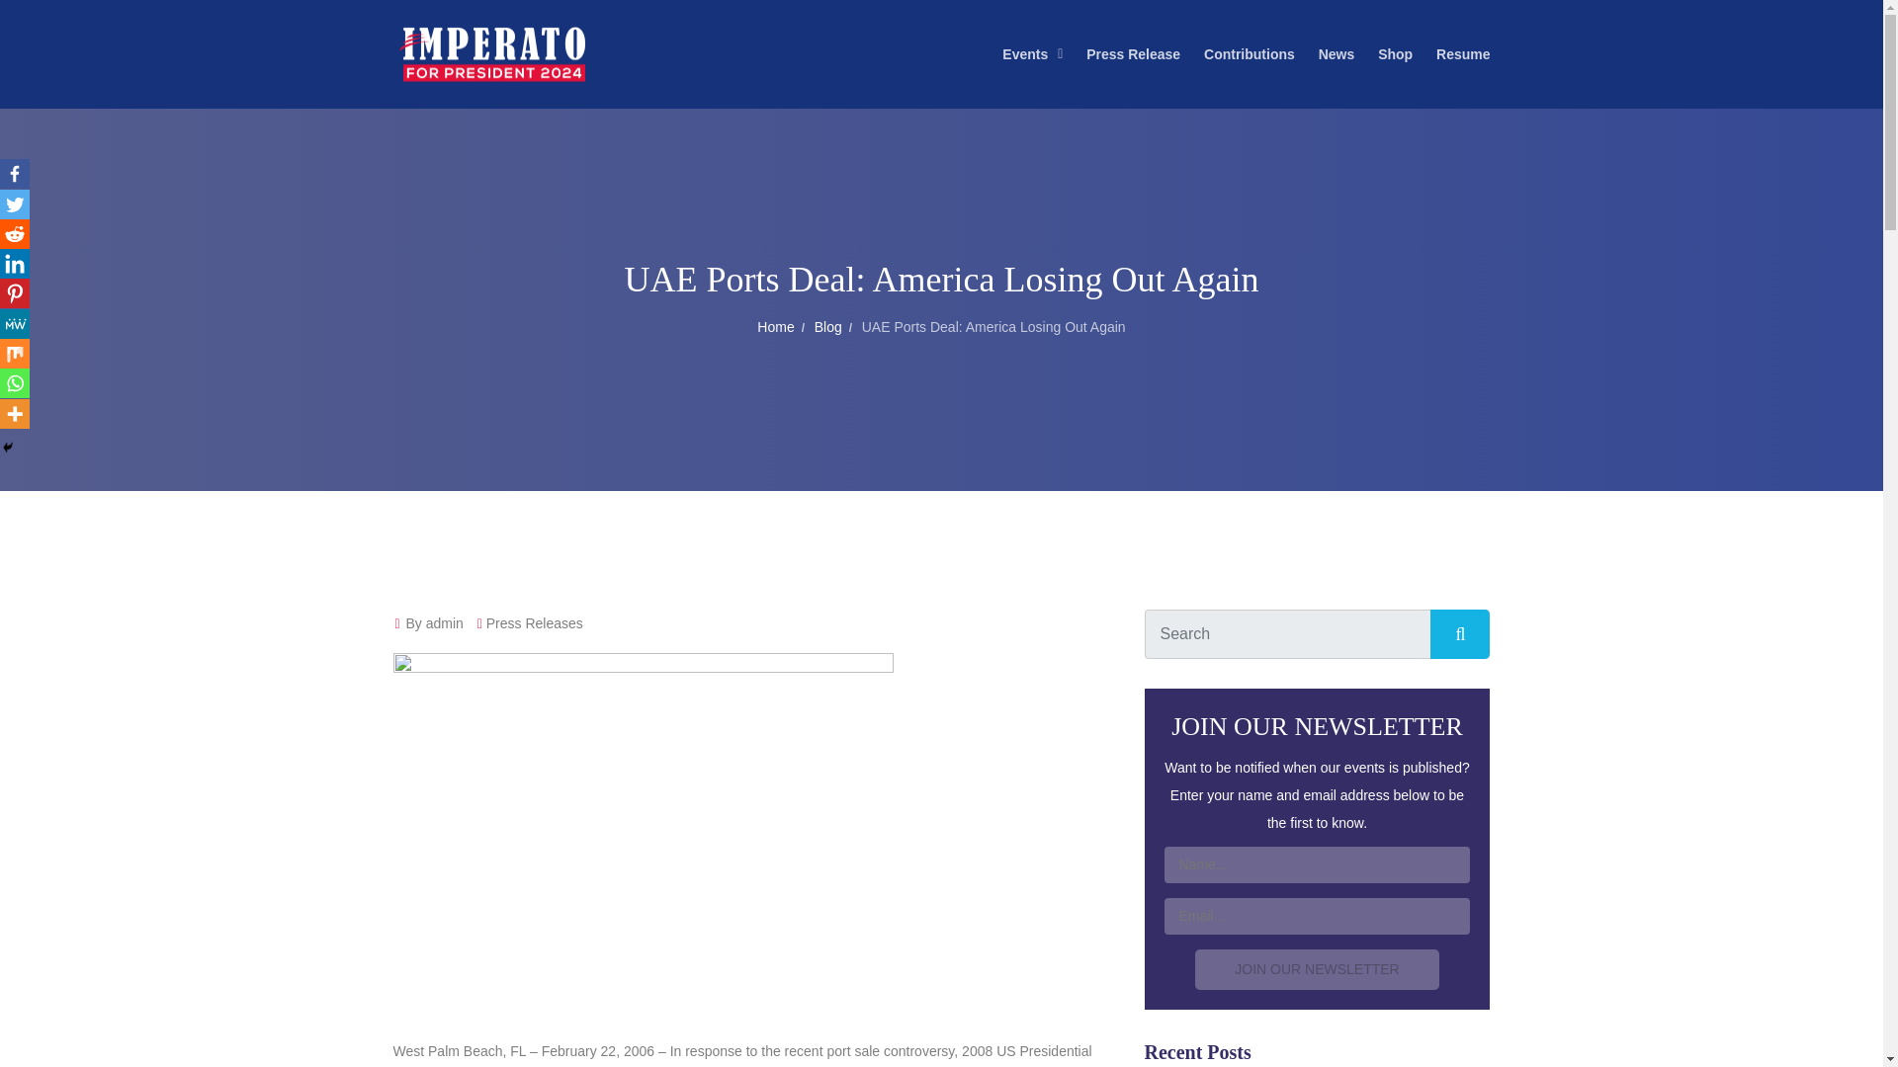 The height and width of the screenshot is (1067, 1898). Describe the element at coordinates (1316, 970) in the screenshot. I see `JOIN OUR NEWSLETTER` at that location.